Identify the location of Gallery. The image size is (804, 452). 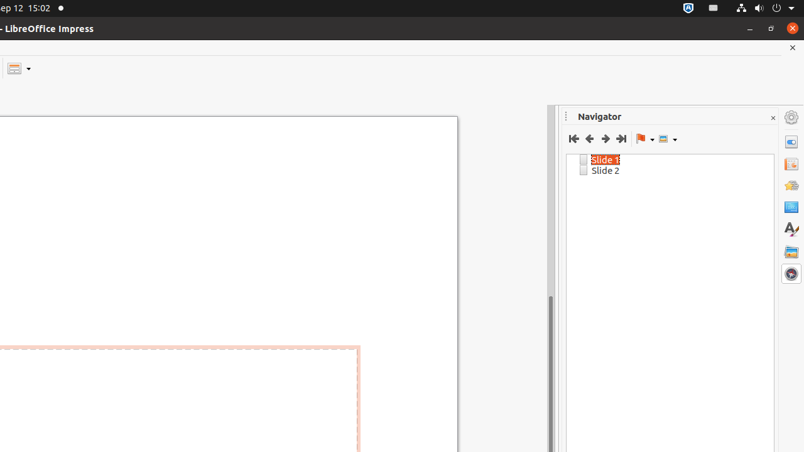
(791, 252).